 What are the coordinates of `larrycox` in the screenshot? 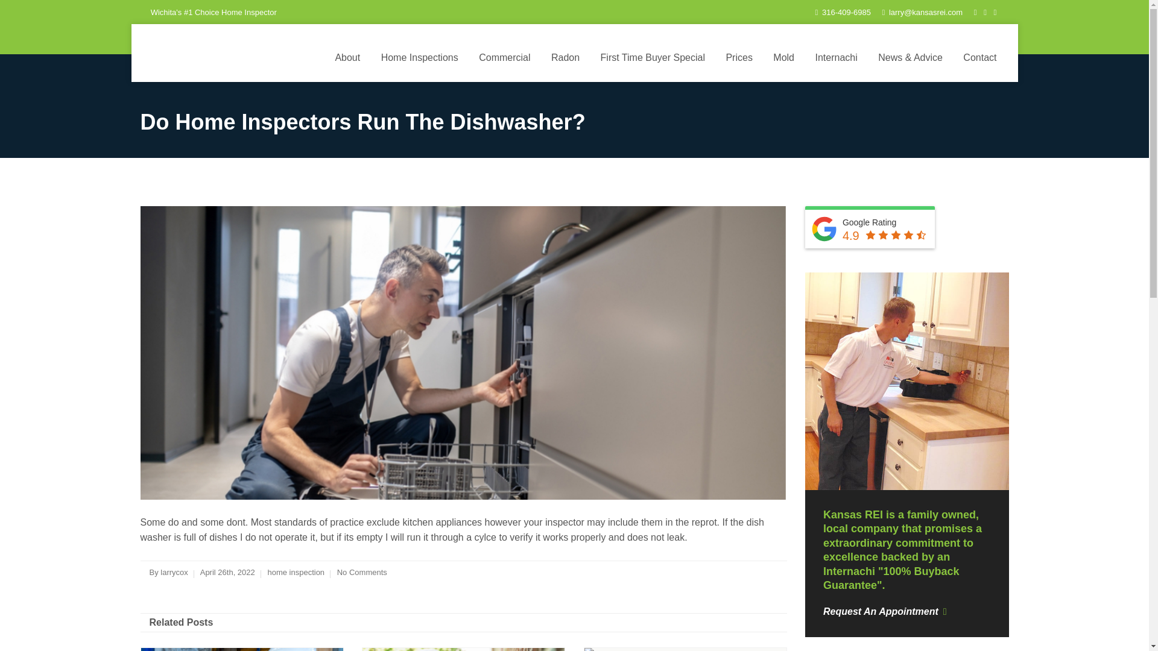 It's located at (174, 571).